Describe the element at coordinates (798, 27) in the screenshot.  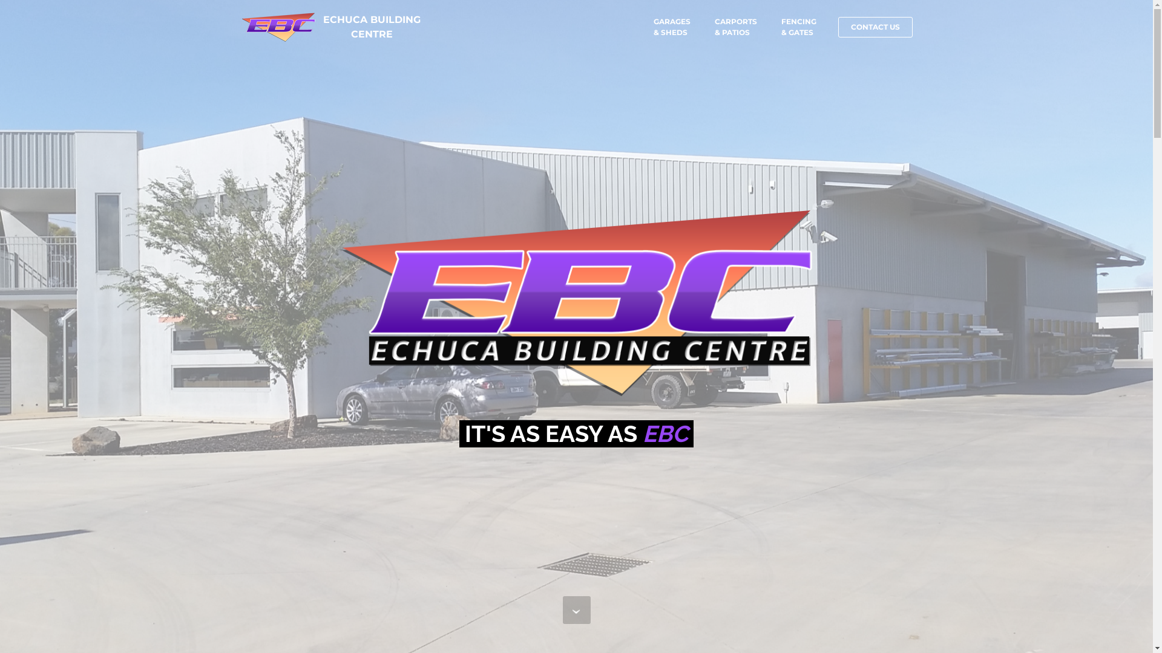
I see `FENCING
& GATES` at that location.